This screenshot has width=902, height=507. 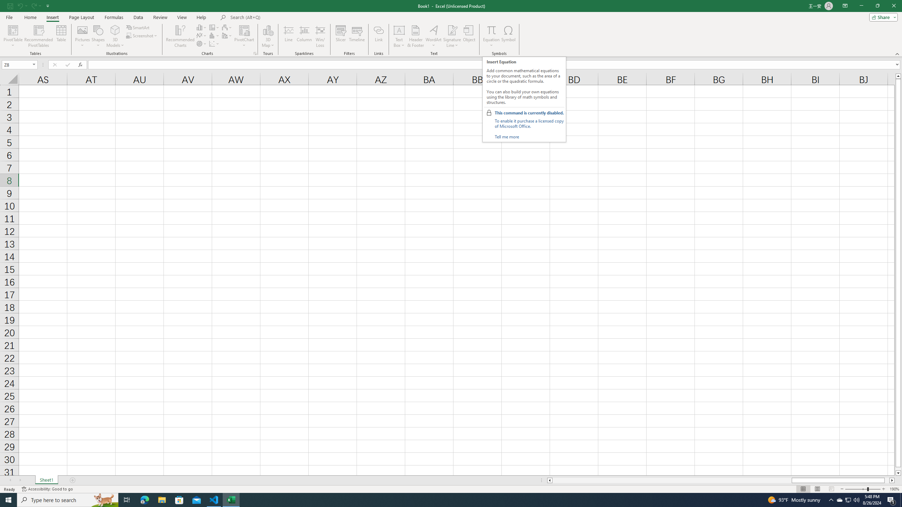 What do you see at coordinates (142, 35) in the screenshot?
I see `Screenshot` at bounding box center [142, 35].